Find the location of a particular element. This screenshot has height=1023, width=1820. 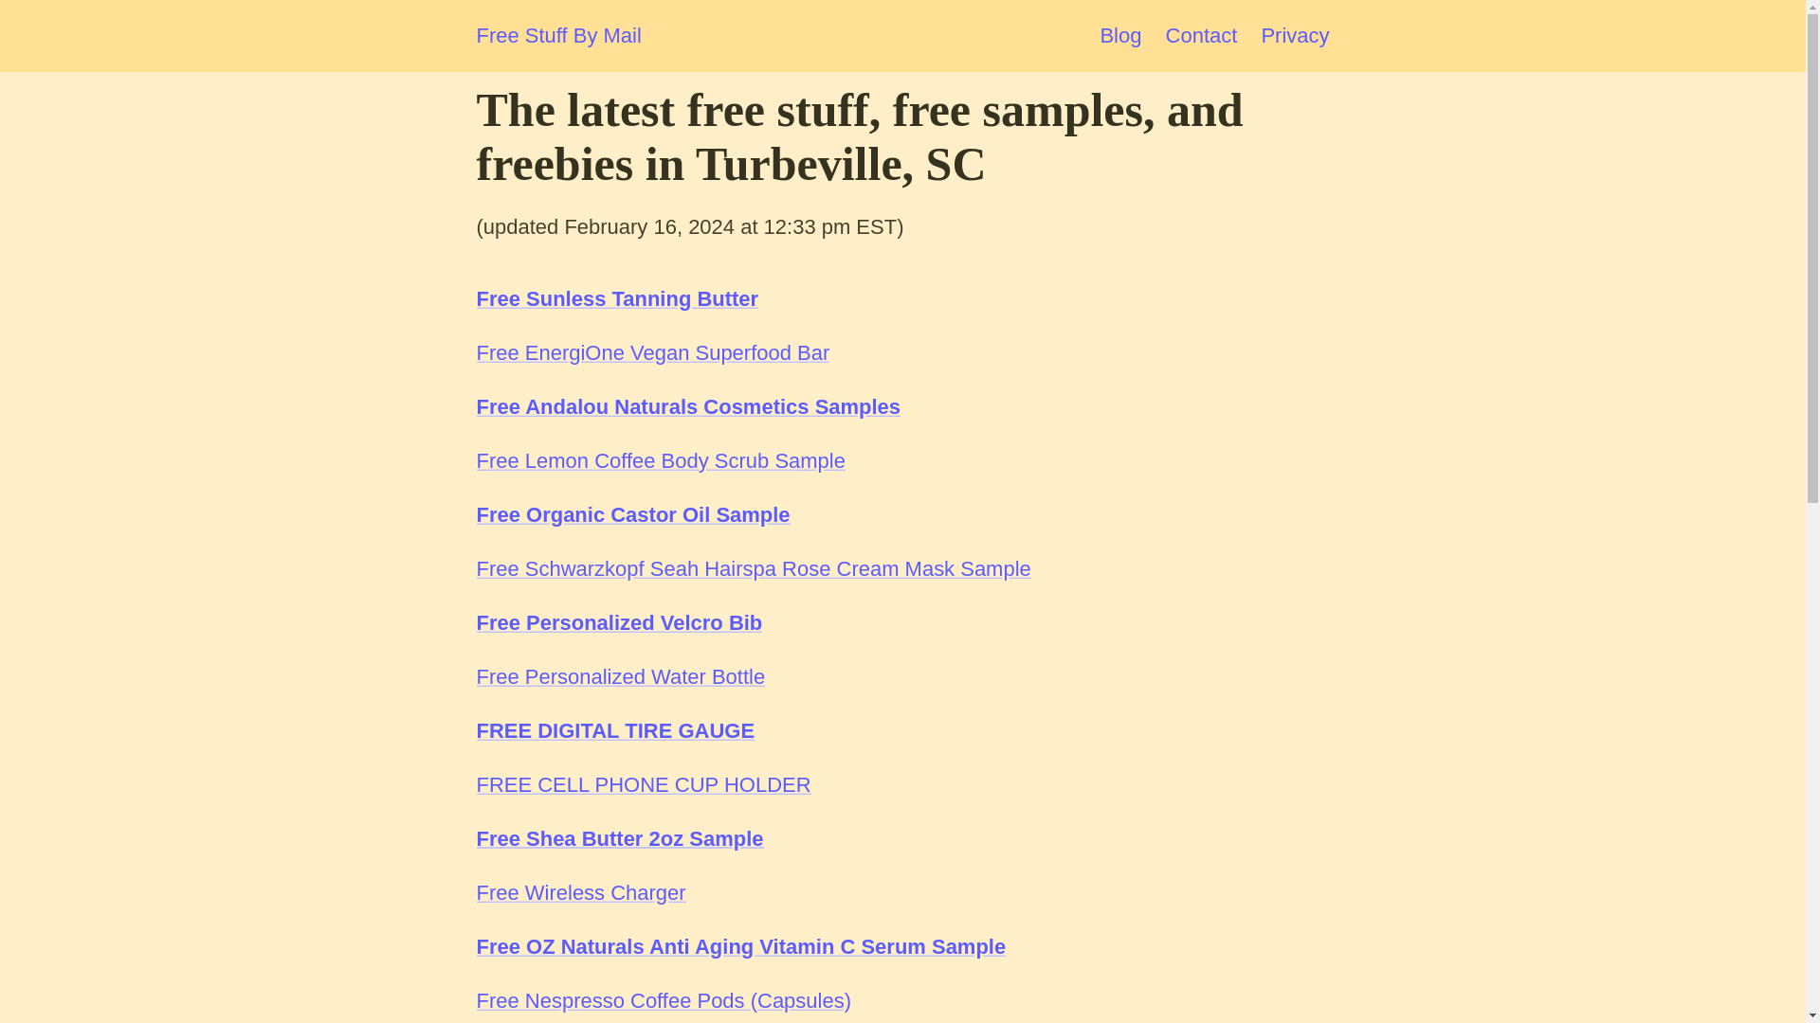

Free Personalized Water Bottle is located at coordinates (620, 676).